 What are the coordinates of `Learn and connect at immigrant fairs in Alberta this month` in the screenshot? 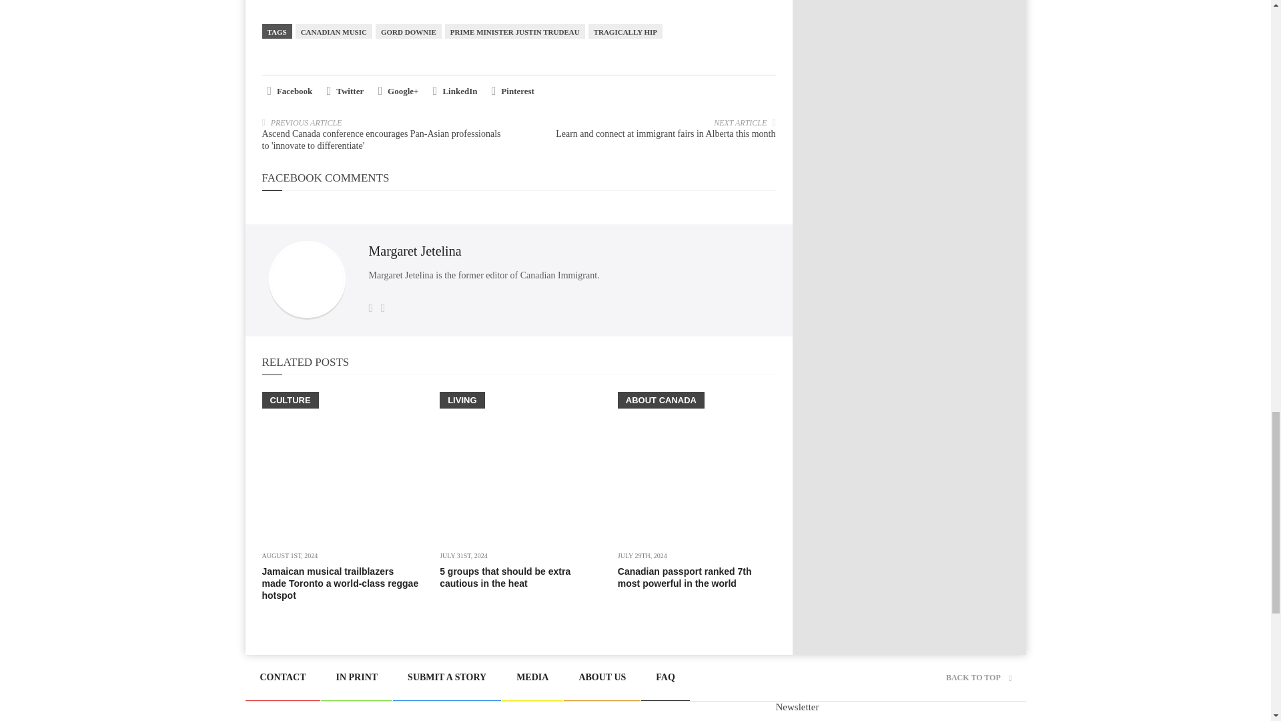 It's located at (665, 134).